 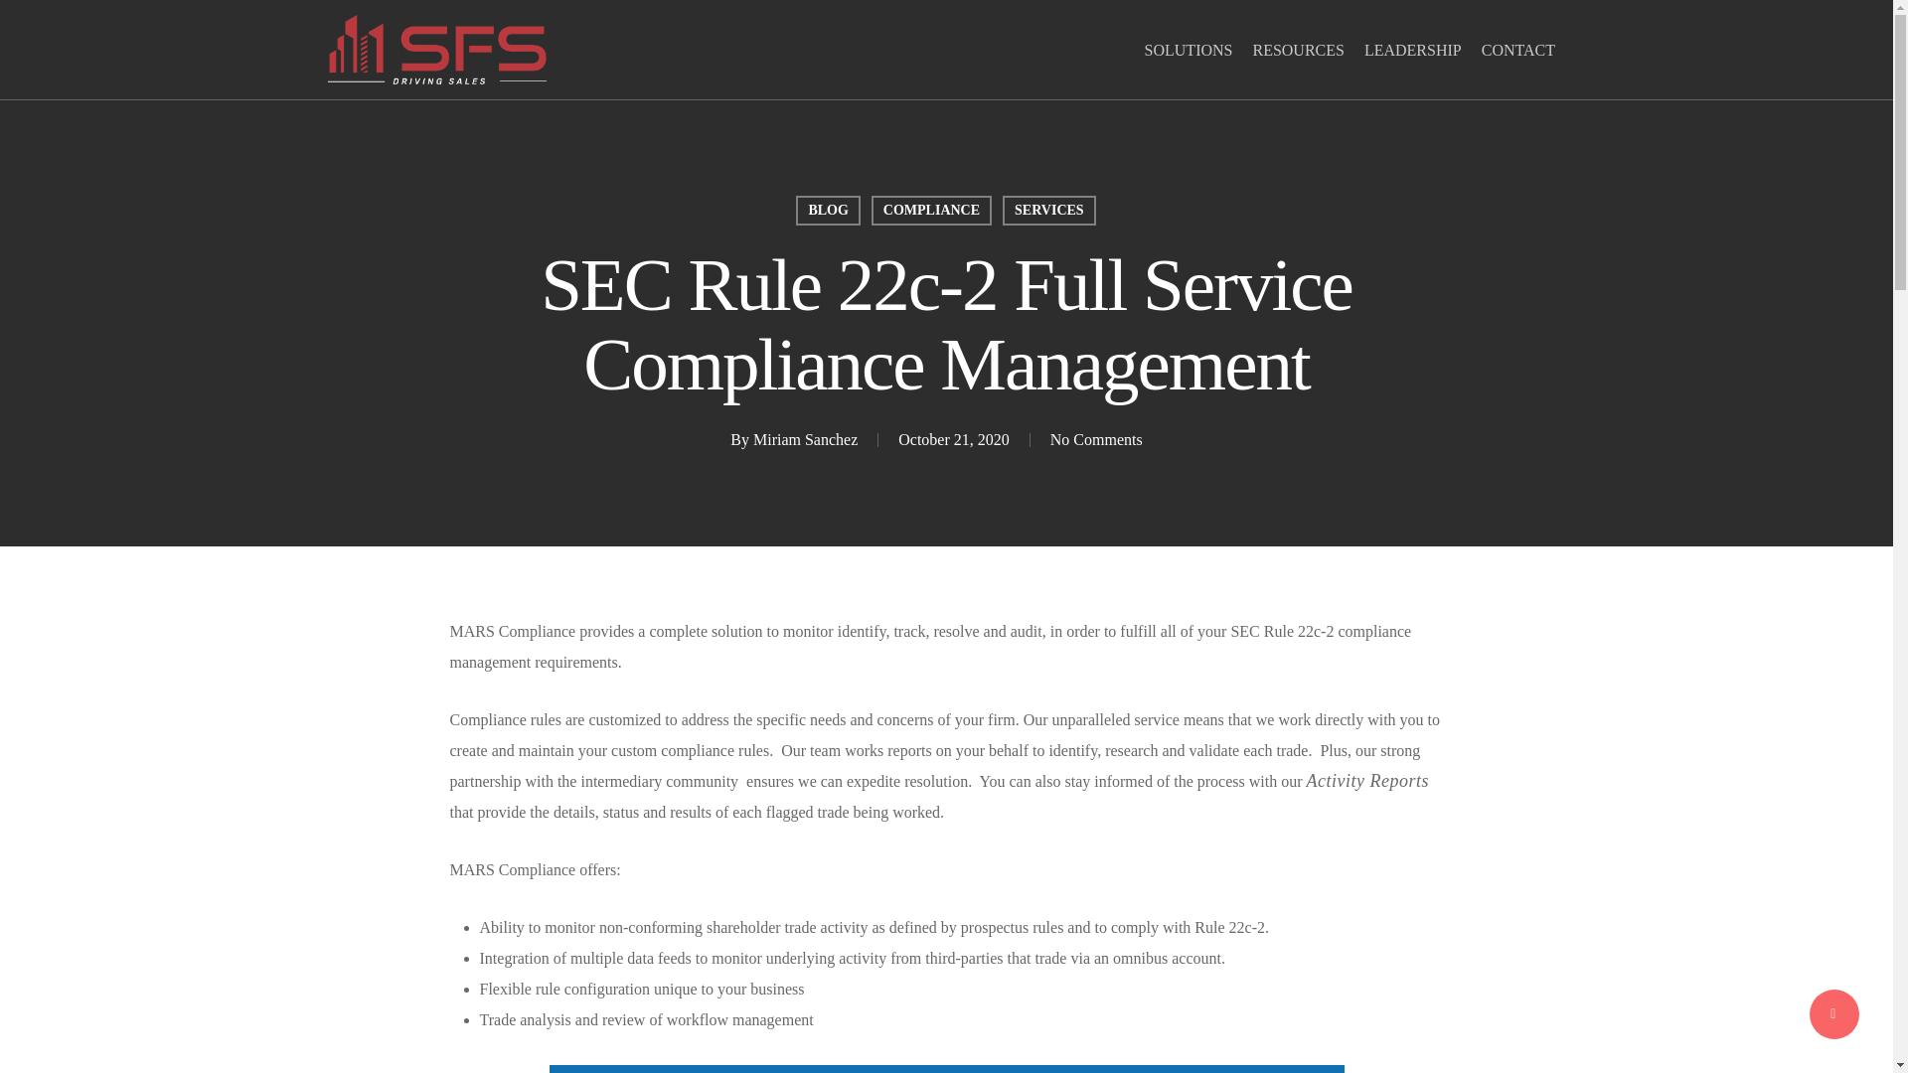 I want to click on Miriam Sanchez, so click(x=805, y=439).